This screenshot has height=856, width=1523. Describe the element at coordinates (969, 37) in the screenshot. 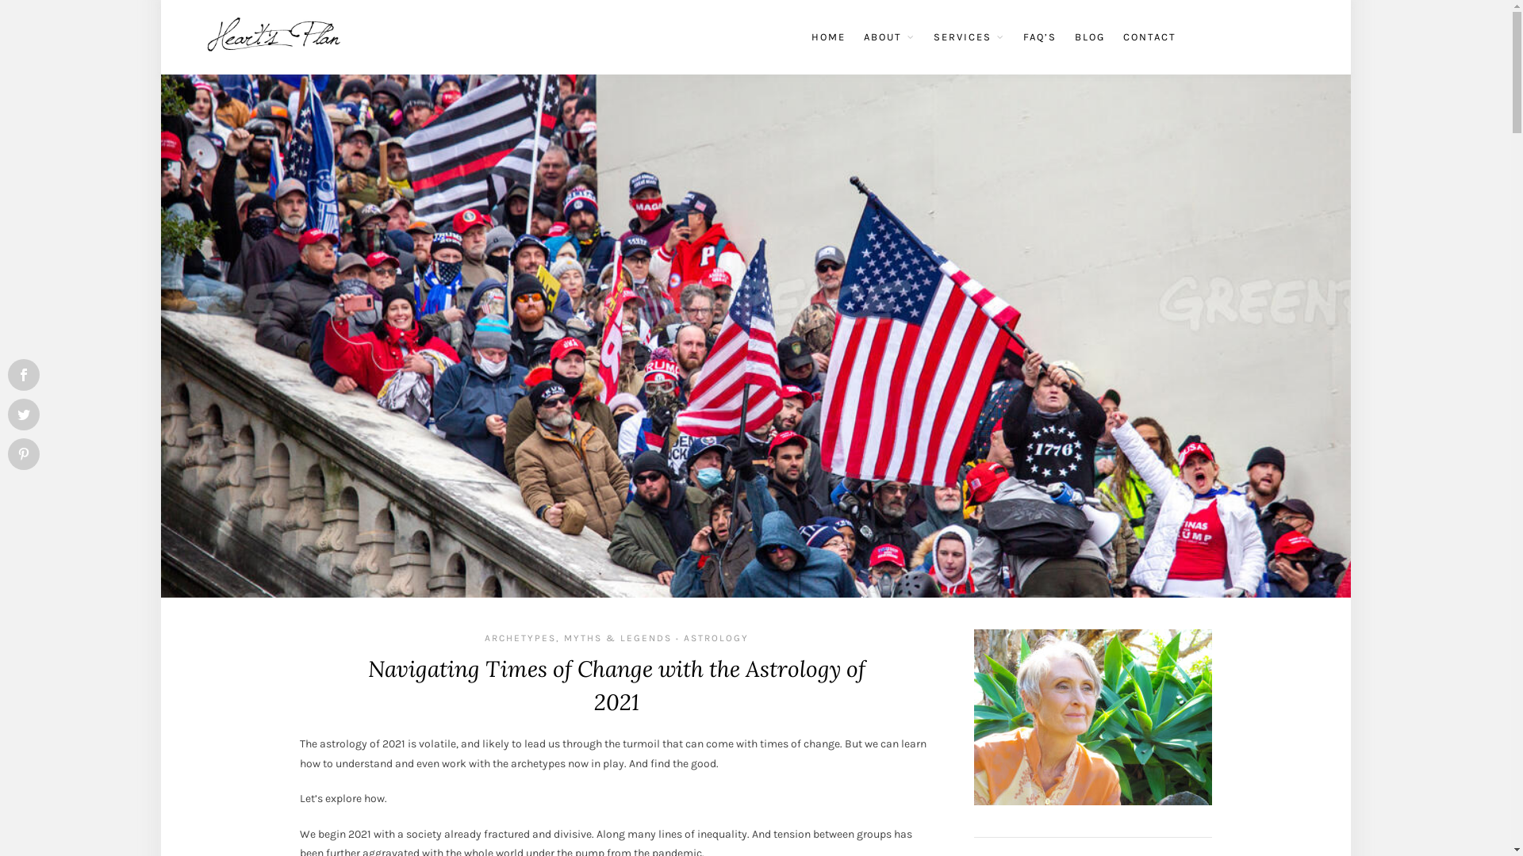

I see `SERVICES` at that location.